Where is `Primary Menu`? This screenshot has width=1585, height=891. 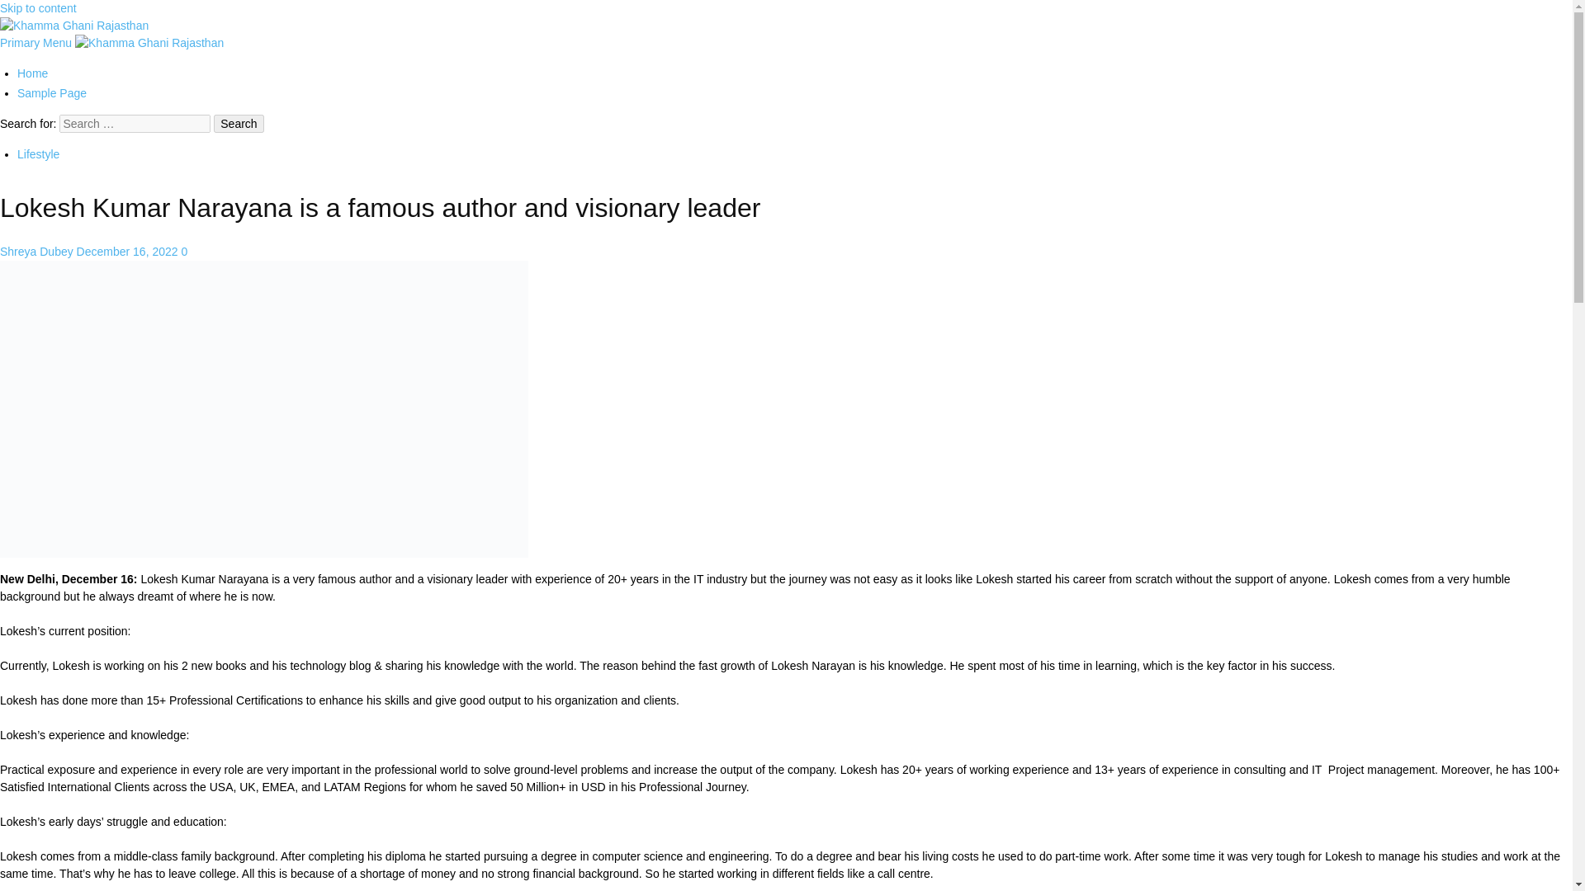 Primary Menu is located at coordinates (37, 43).